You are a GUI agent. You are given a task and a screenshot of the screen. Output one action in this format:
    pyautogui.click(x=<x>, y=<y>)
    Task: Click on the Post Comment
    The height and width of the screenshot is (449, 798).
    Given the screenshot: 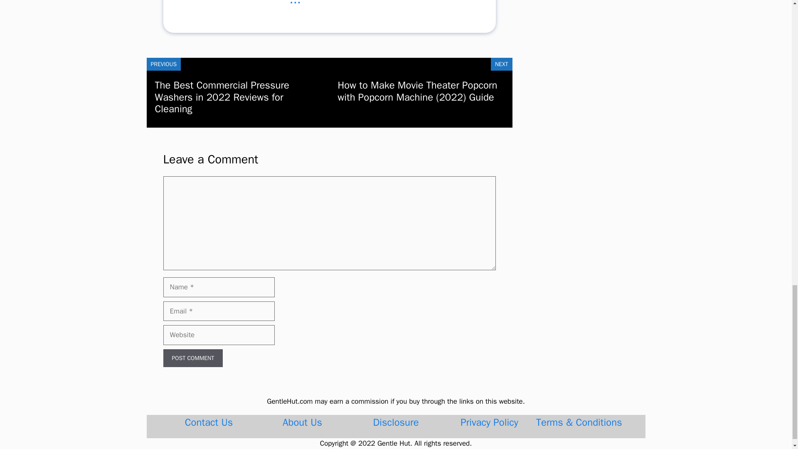 What is the action you would take?
    pyautogui.click(x=192, y=358)
    